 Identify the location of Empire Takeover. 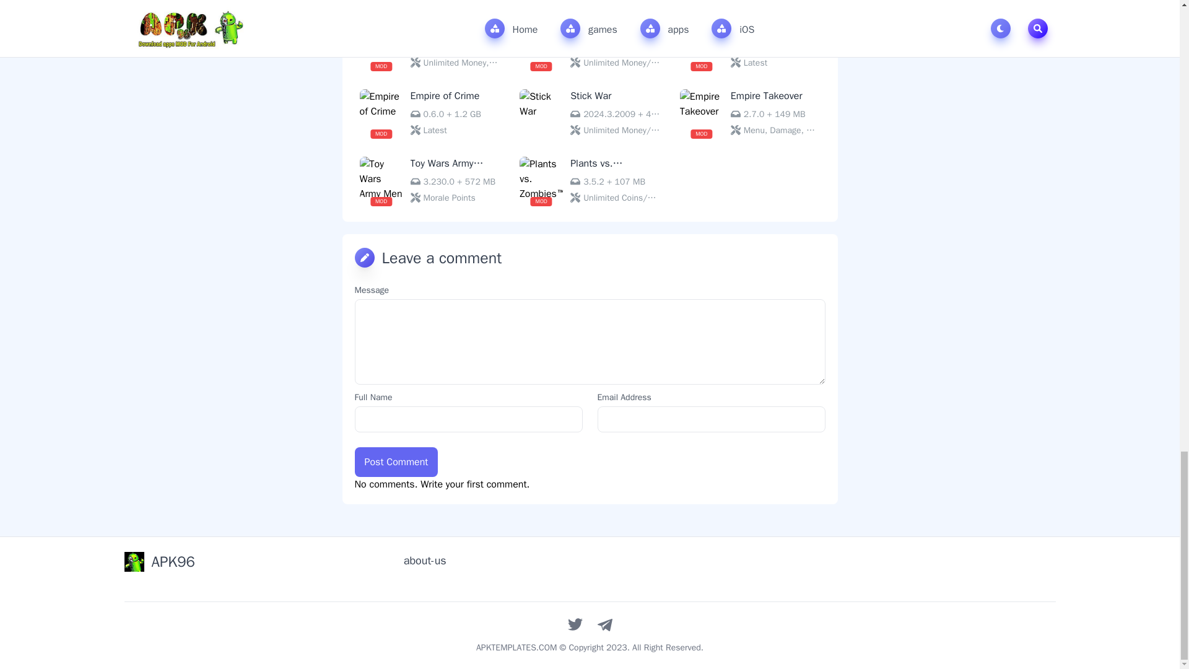
(750, 113).